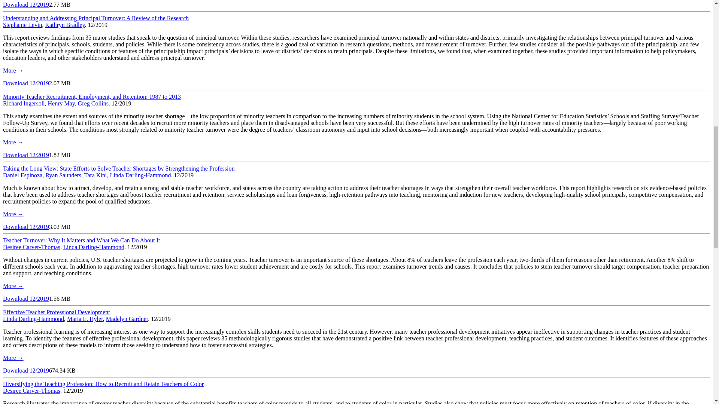 The image size is (719, 404). I want to click on Open file in new window, so click(25, 370).